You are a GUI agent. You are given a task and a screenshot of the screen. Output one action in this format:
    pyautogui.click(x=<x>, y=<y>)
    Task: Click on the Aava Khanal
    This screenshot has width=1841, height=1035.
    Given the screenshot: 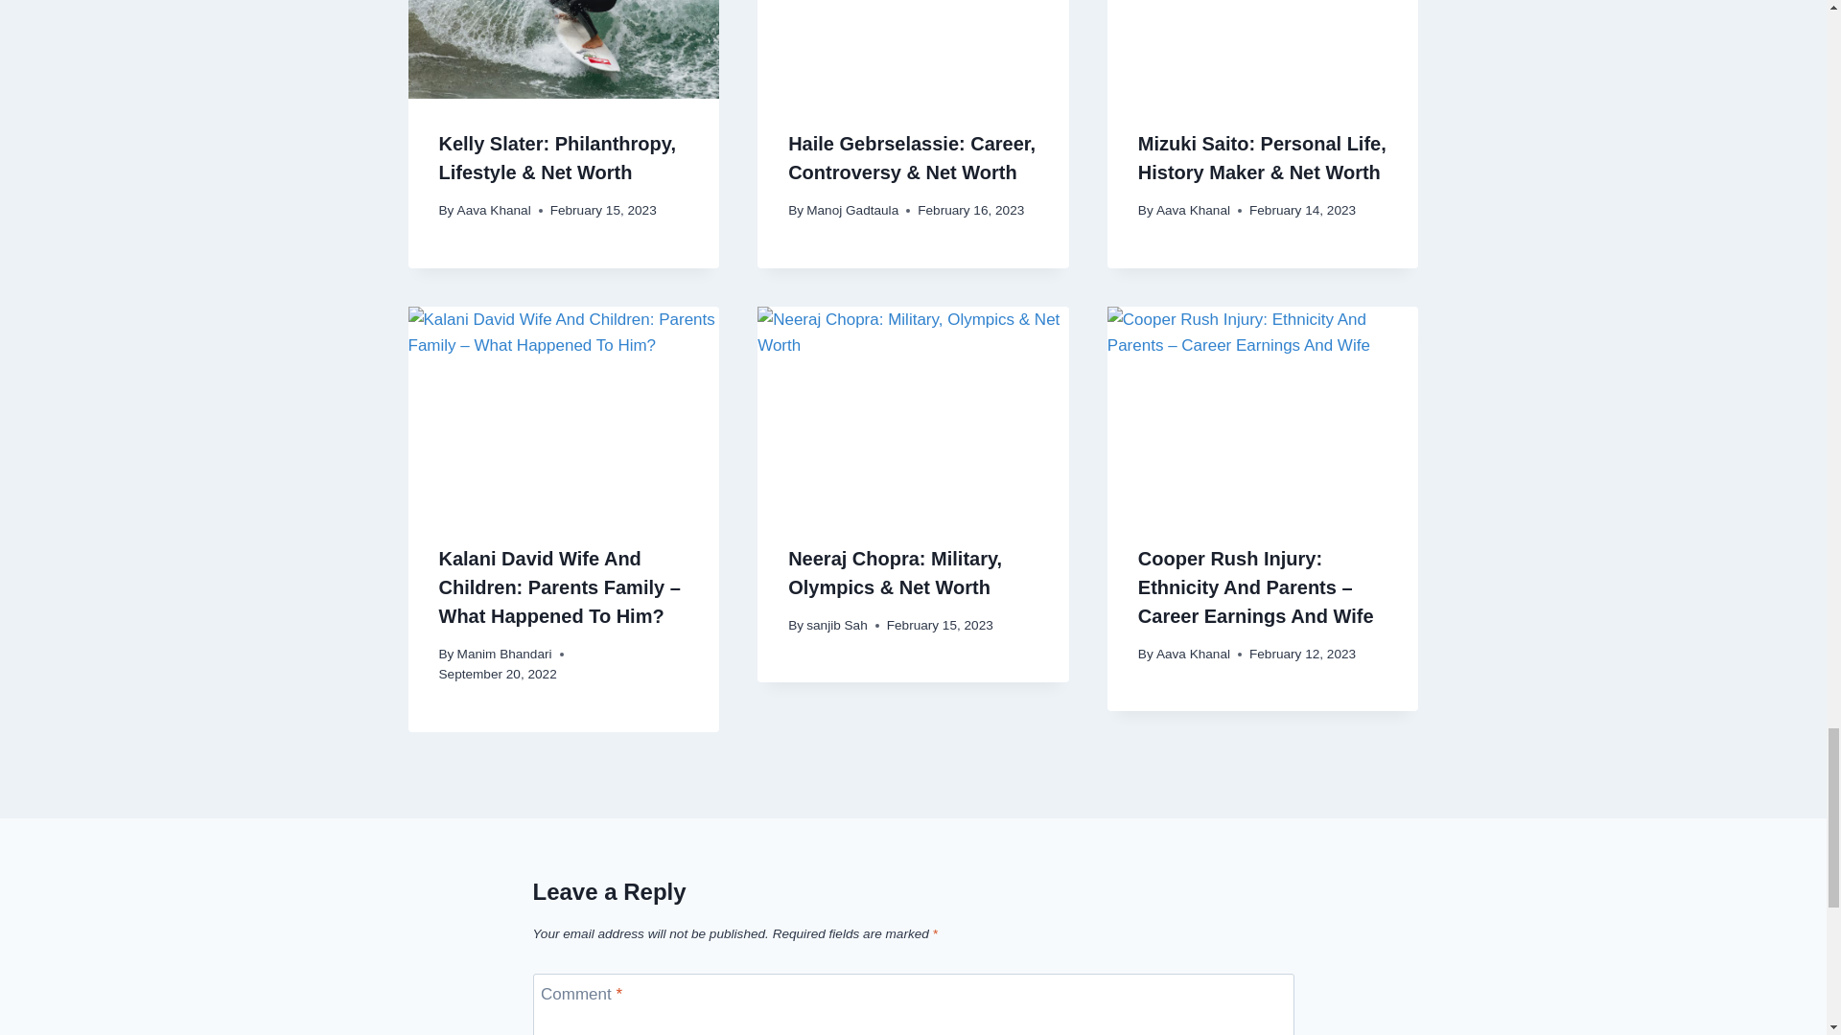 What is the action you would take?
    pyautogui.click(x=494, y=209)
    